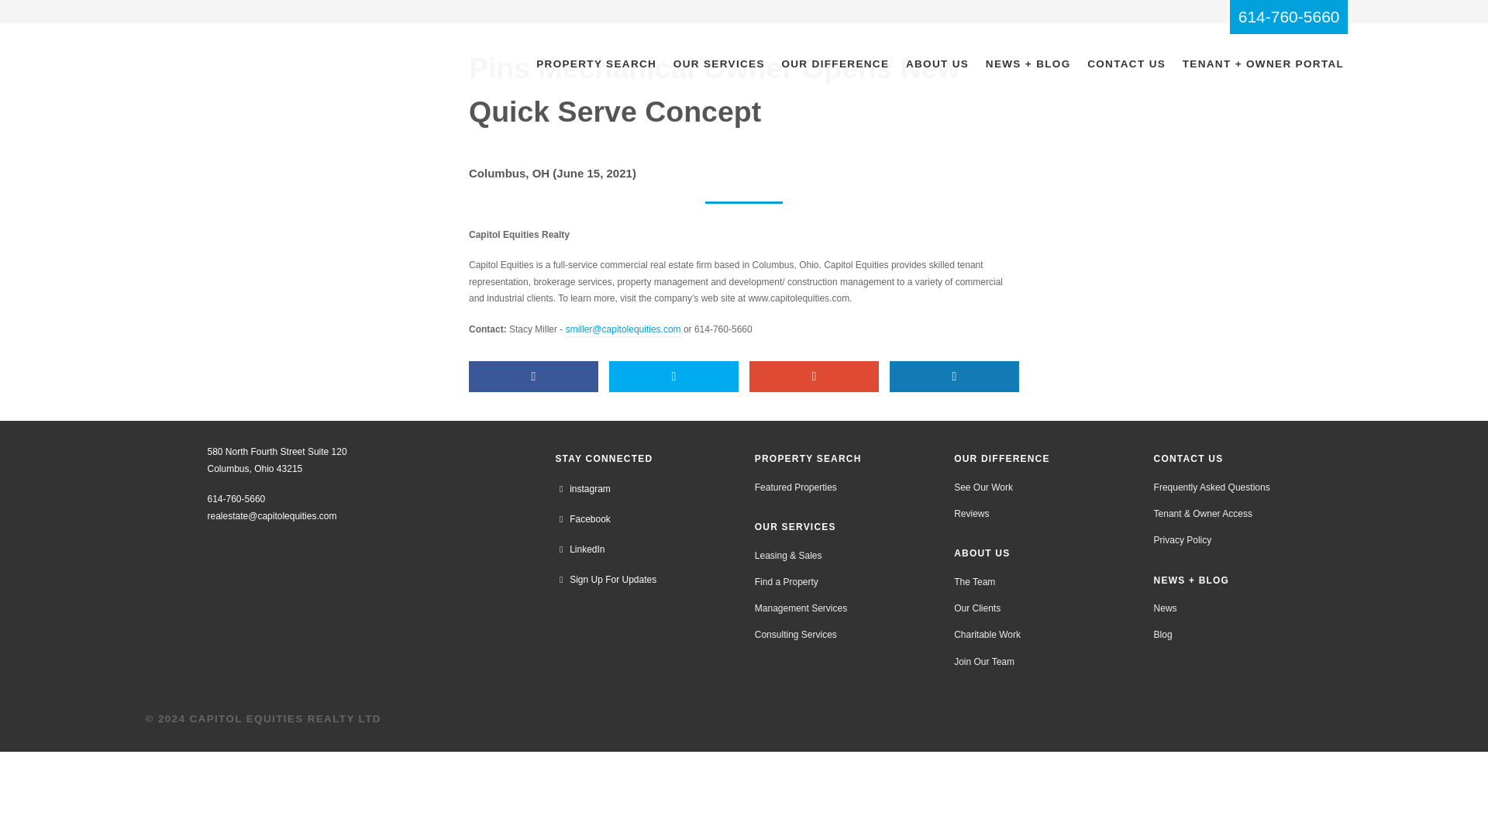  What do you see at coordinates (795, 487) in the screenshot?
I see `Featured Properties` at bounding box center [795, 487].